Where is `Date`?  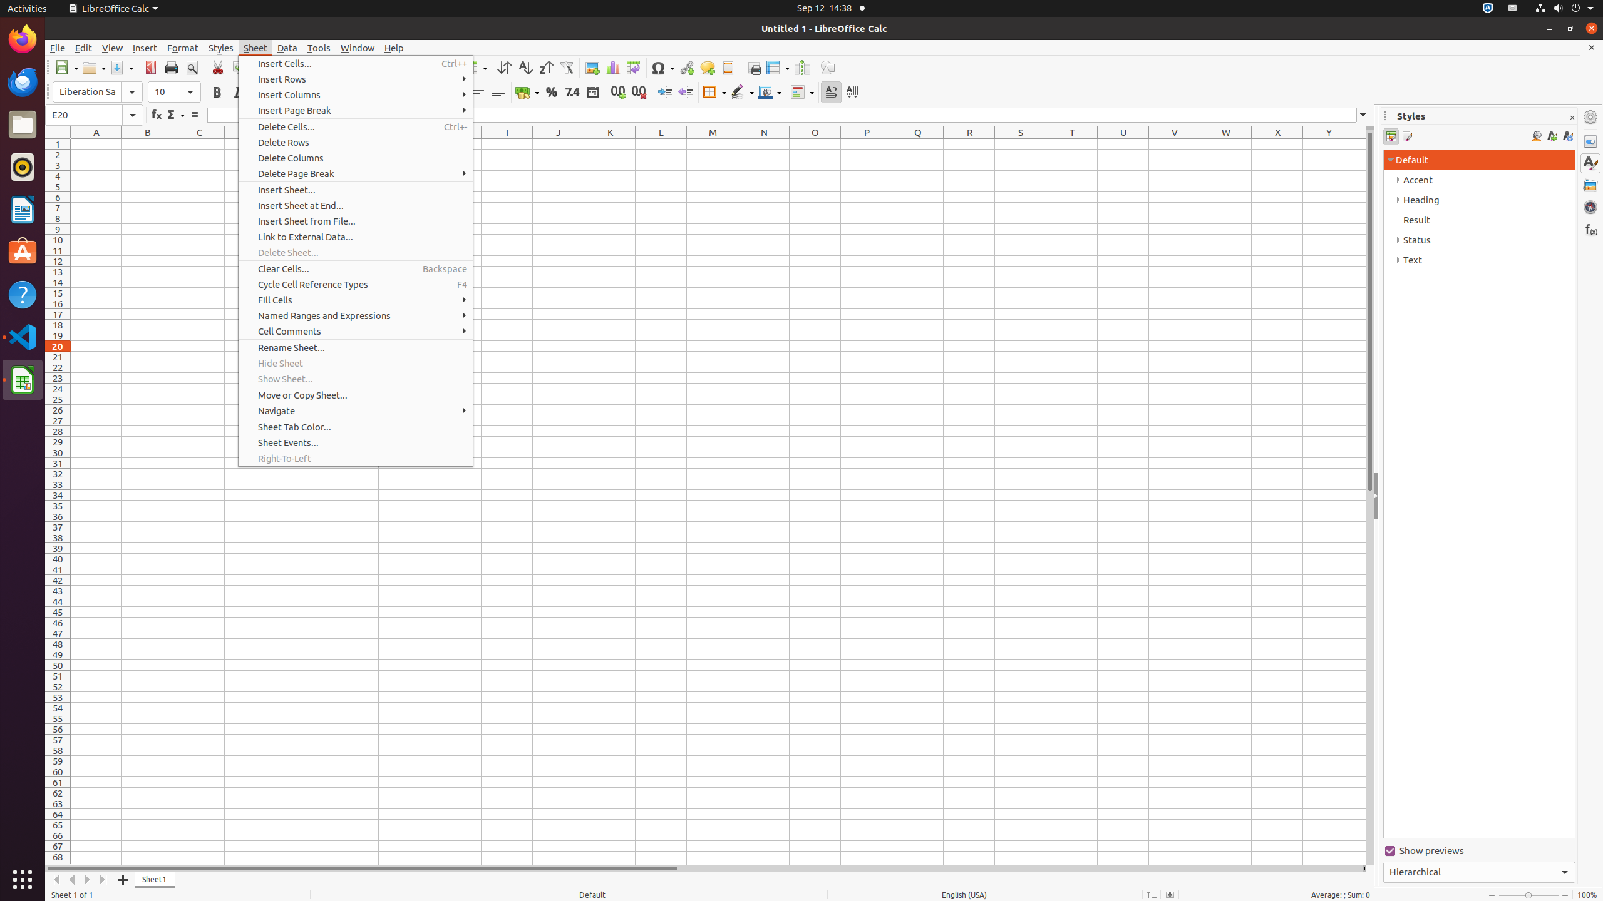
Date is located at coordinates (592, 93).